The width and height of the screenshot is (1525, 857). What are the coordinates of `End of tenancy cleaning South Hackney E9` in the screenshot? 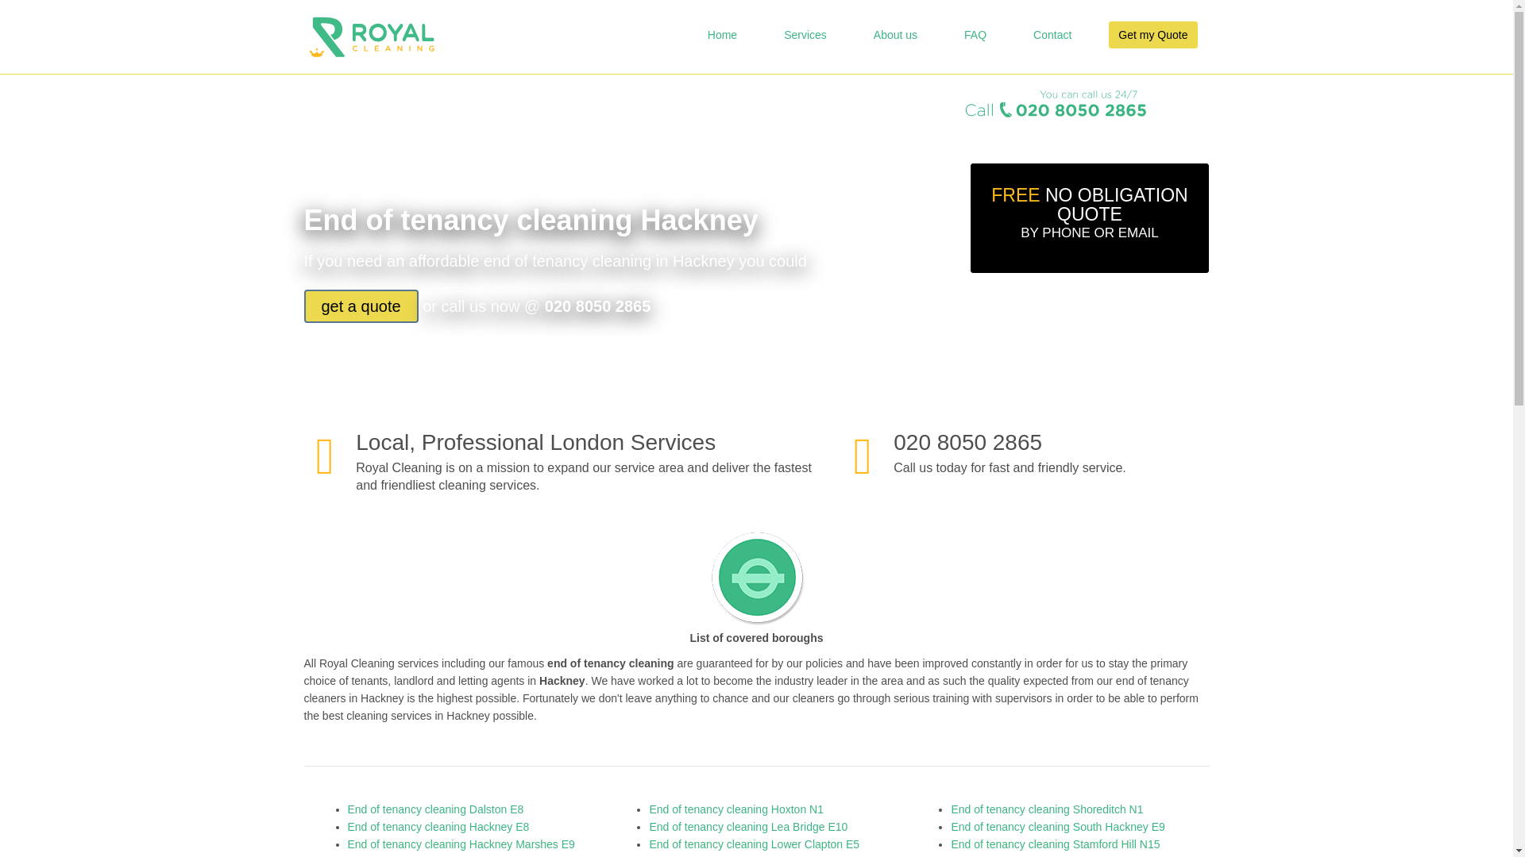 It's located at (1057, 826).